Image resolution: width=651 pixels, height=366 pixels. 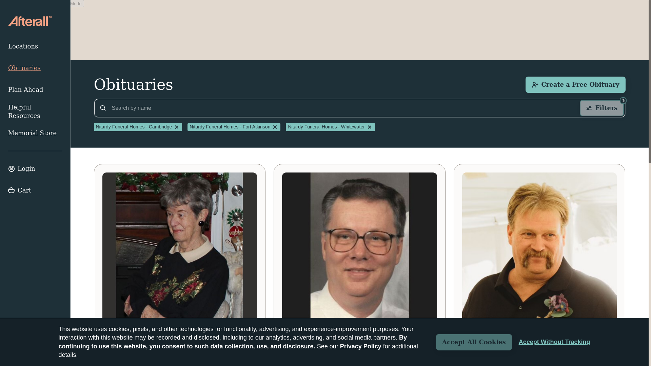 What do you see at coordinates (361, 346) in the screenshot?
I see `Privacy Policy` at bounding box center [361, 346].